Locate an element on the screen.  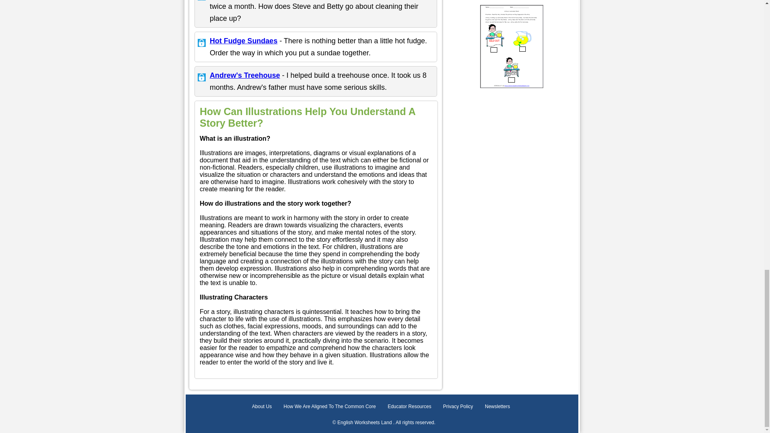
How We Are Aligned To The Common Core is located at coordinates (329, 406).